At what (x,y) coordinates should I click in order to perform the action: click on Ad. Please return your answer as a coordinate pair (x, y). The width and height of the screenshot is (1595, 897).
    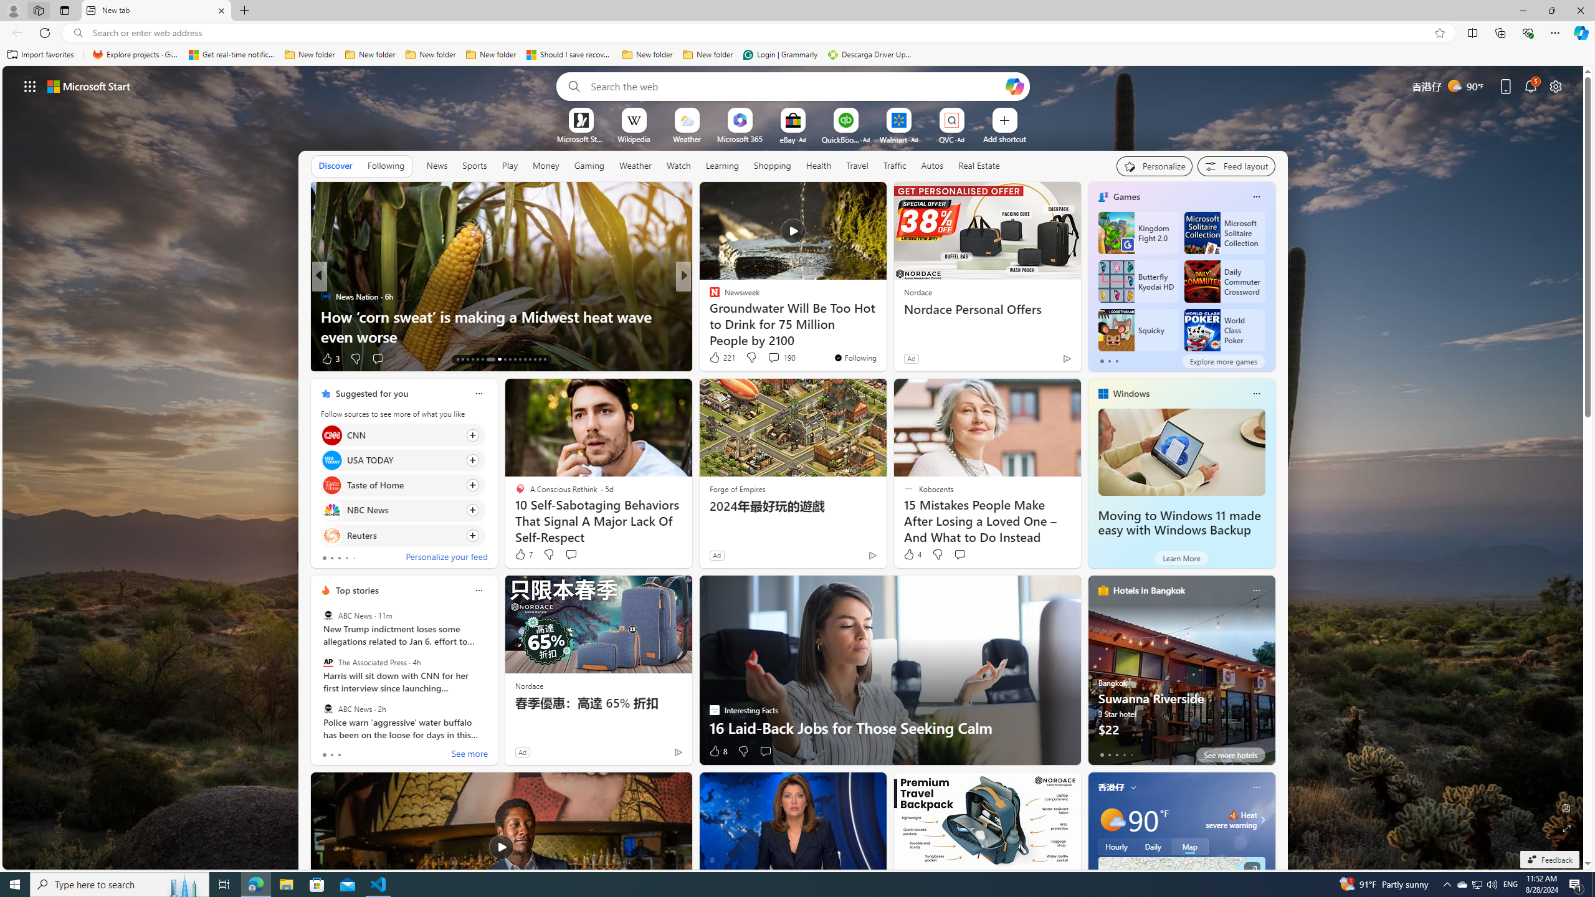
    Looking at the image, I should click on (522, 752).